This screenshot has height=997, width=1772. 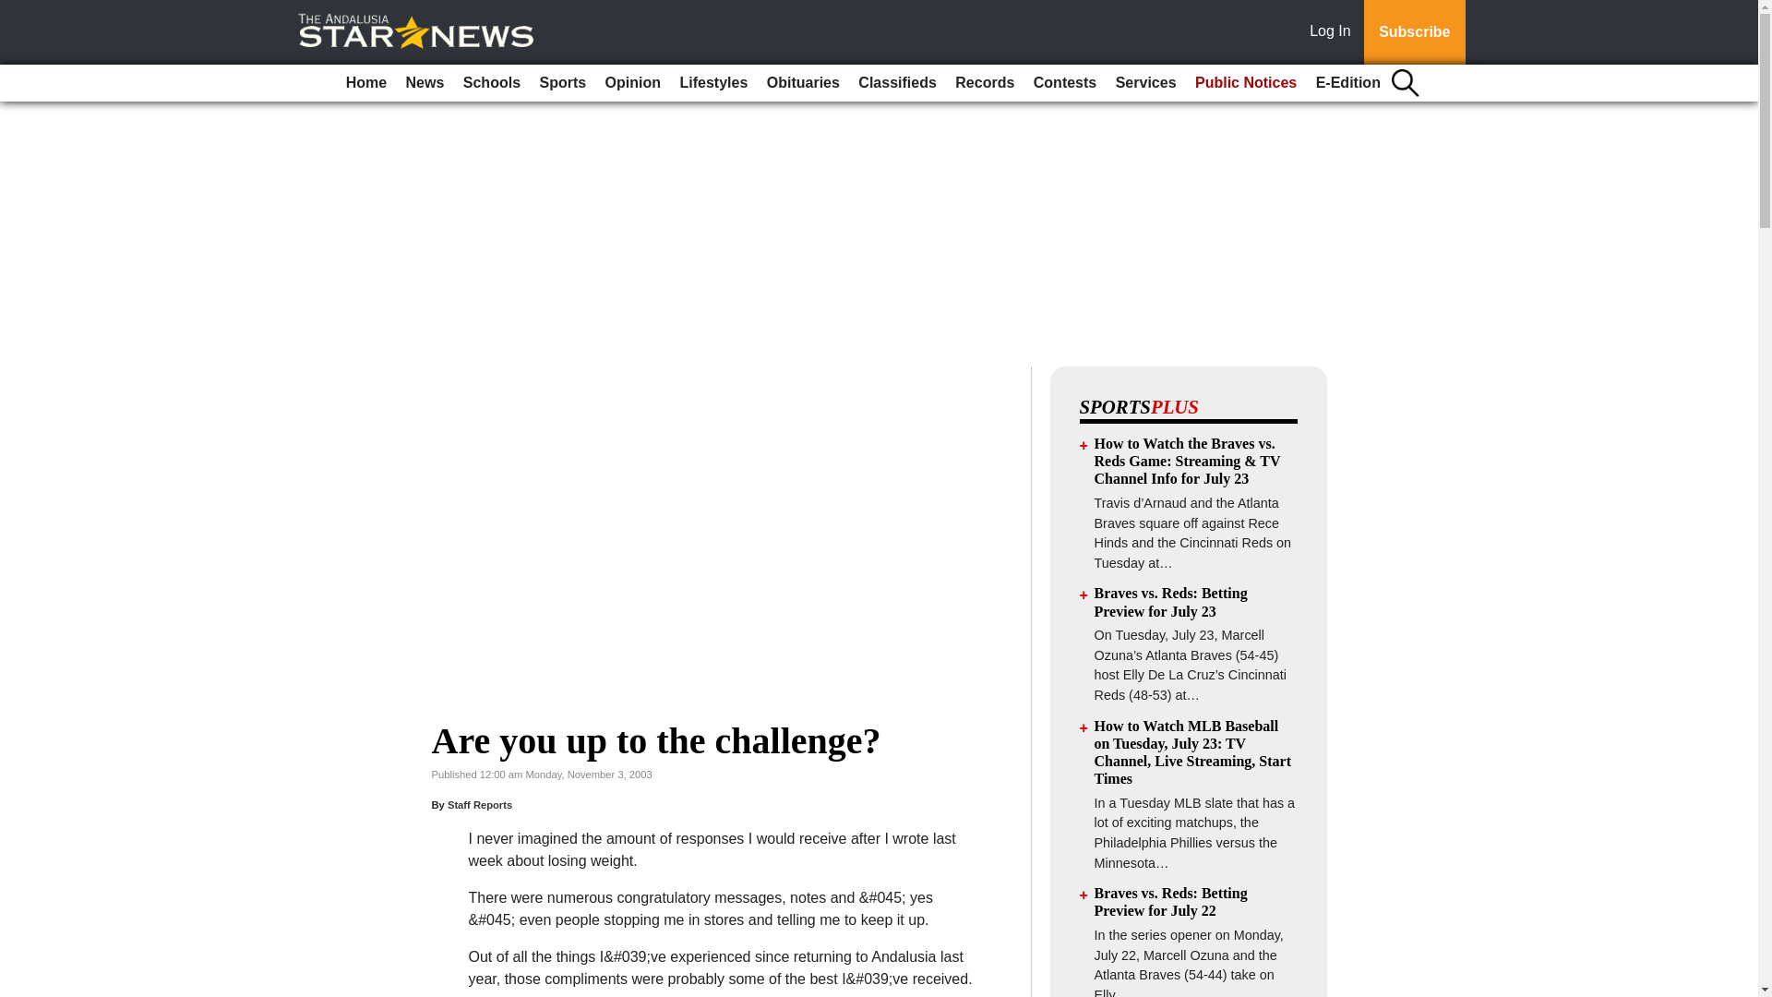 I want to click on Lifestyles, so click(x=712, y=83).